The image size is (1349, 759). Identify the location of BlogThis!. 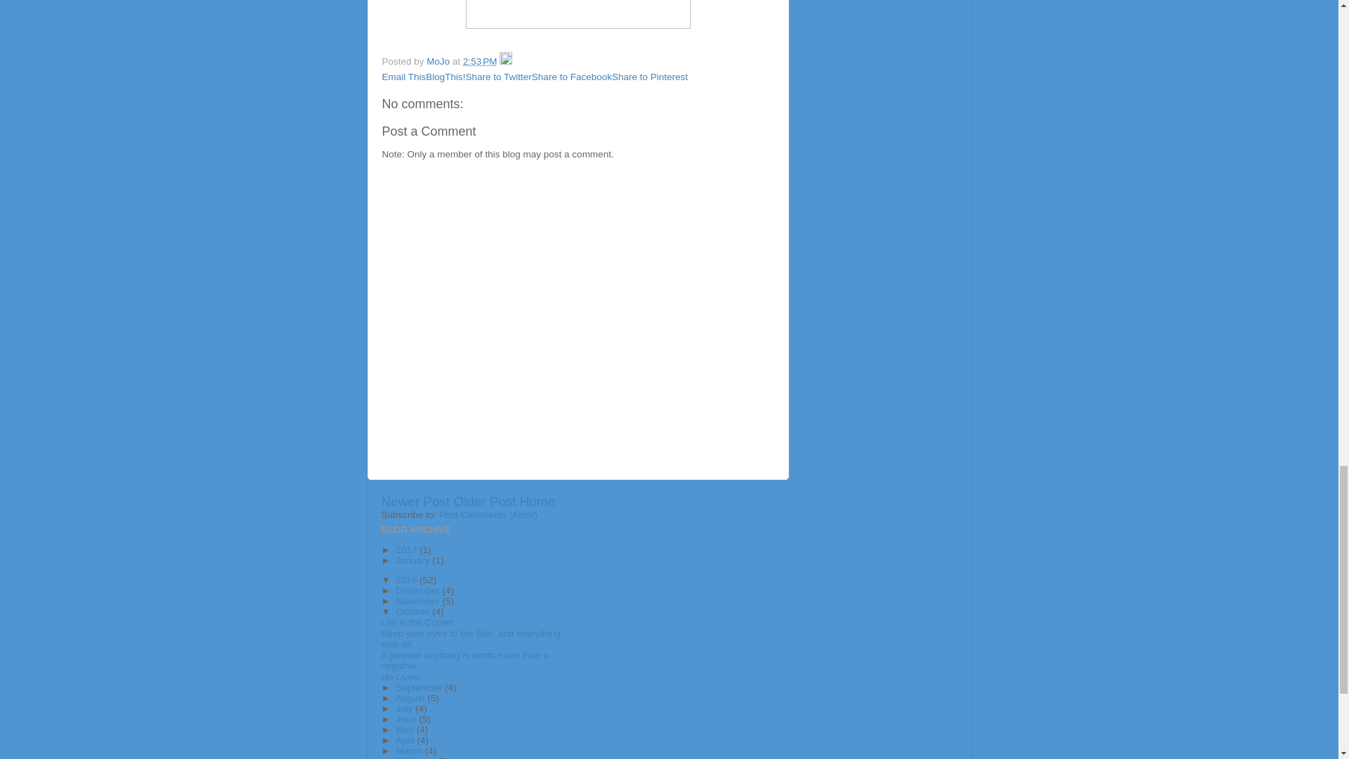
(445, 76).